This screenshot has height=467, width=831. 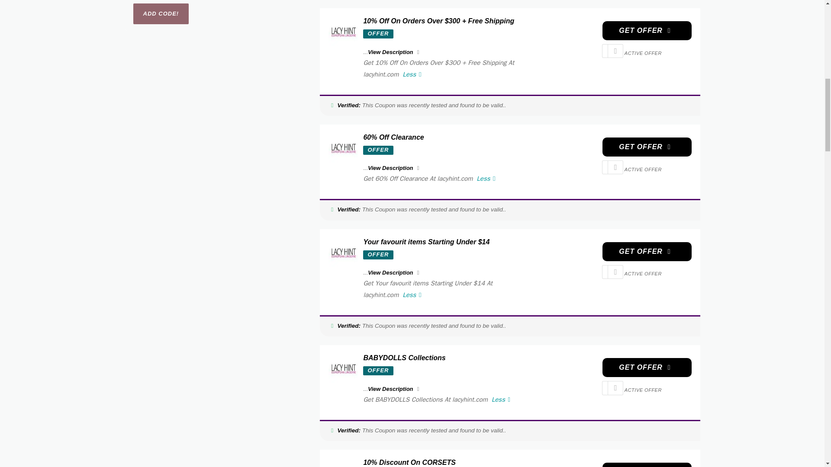 I want to click on GET OFFER, so click(x=647, y=147).